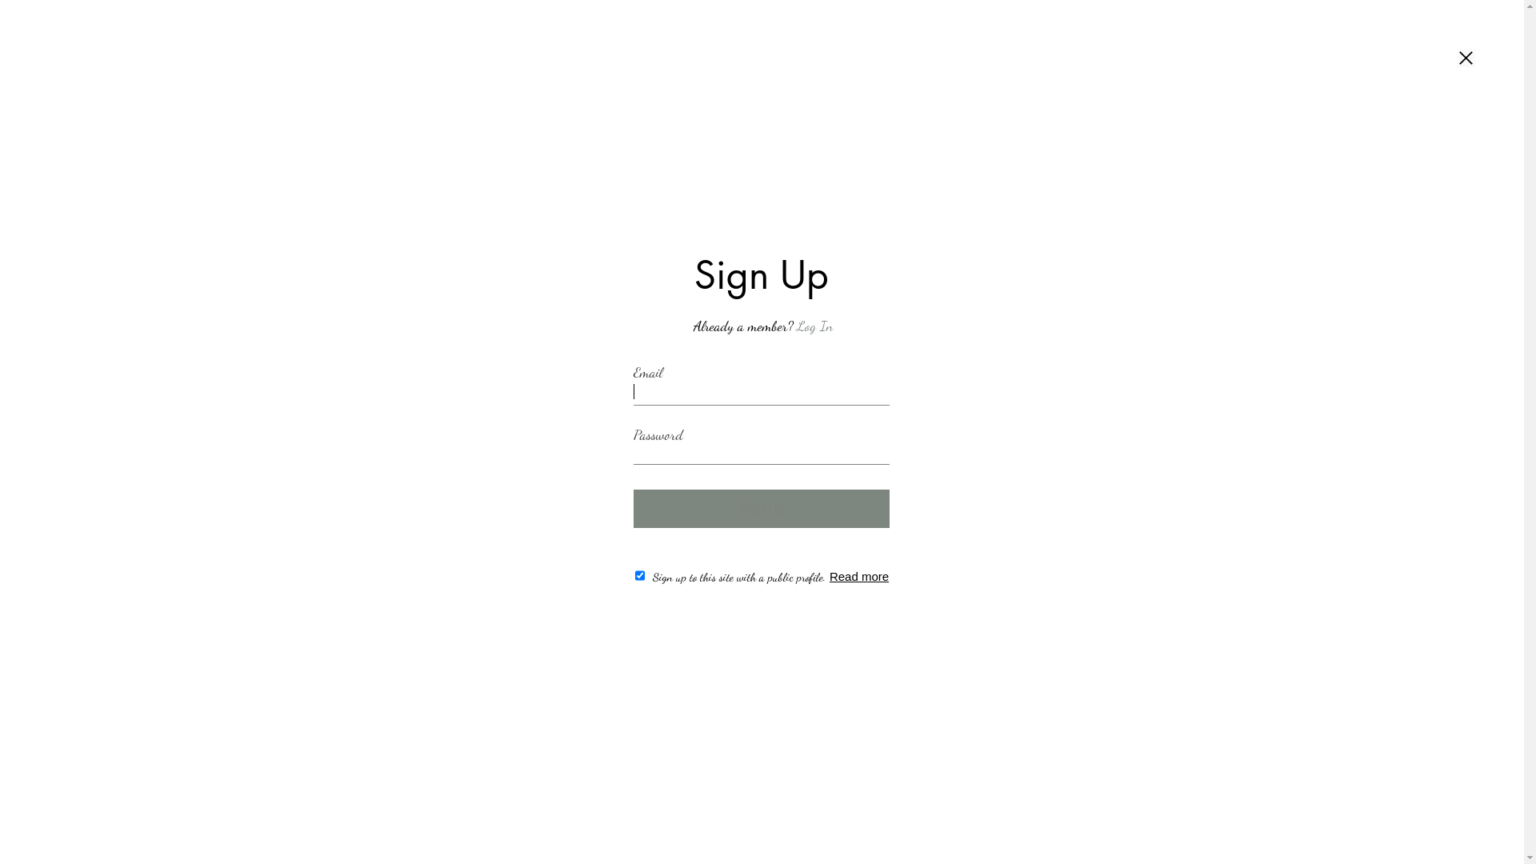 The image size is (1536, 864). I want to click on Read more, so click(859, 576).